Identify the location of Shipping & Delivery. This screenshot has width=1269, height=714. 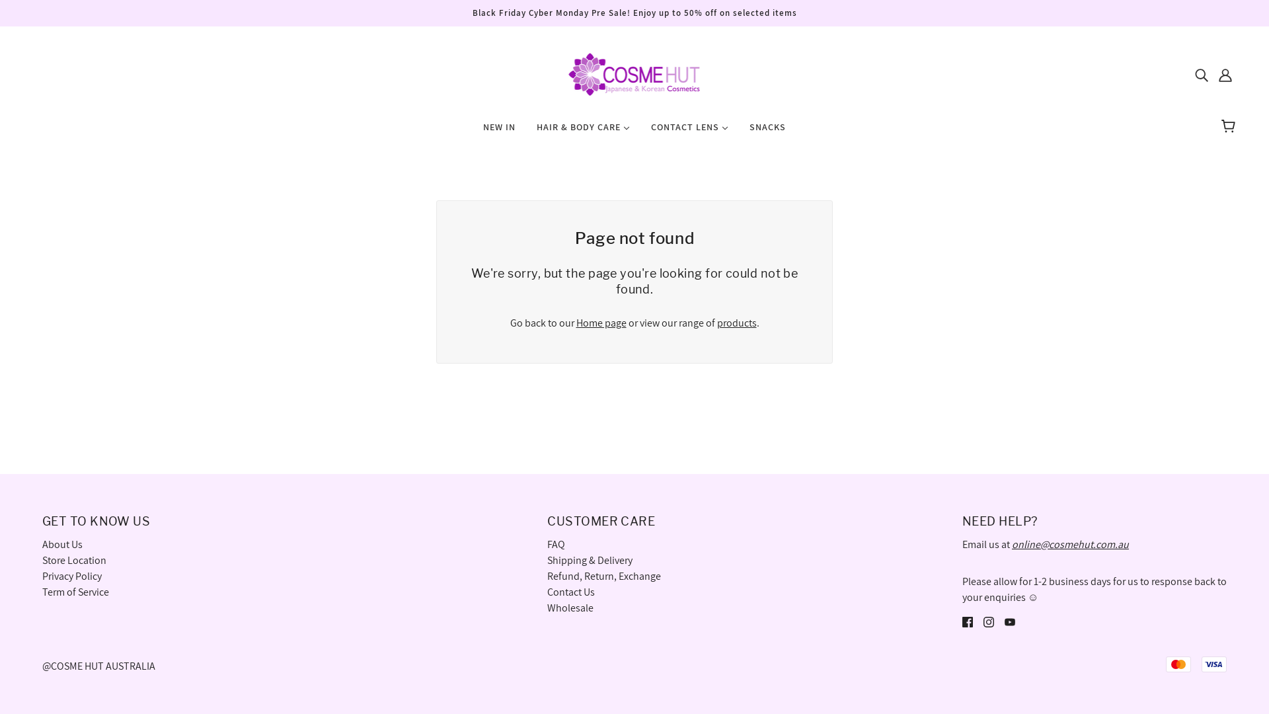
(590, 561).